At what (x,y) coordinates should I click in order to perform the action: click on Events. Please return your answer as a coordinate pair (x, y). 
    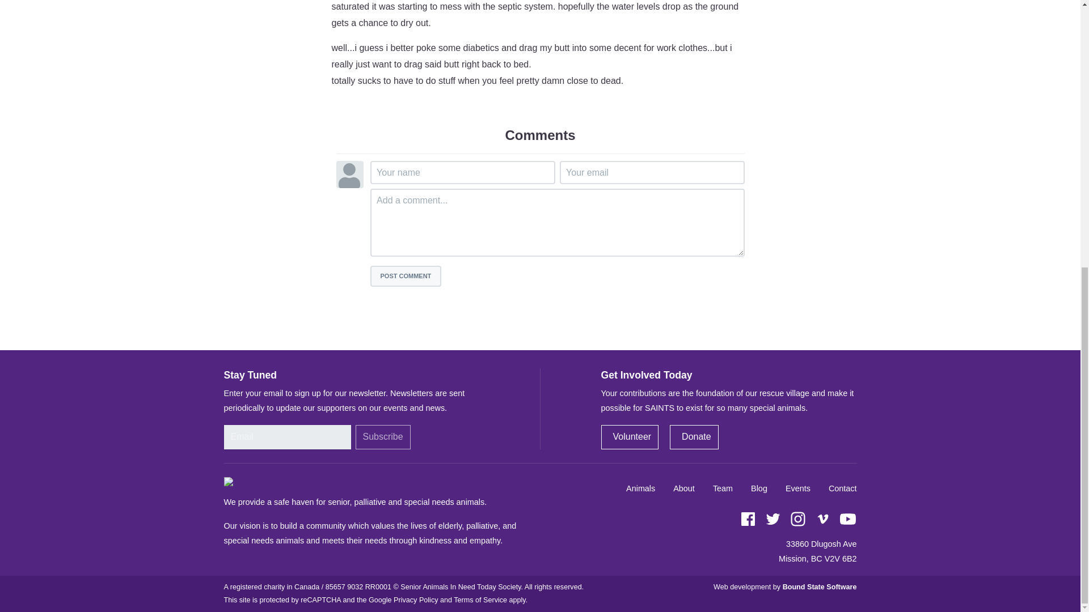
    Looking at the image, I should click on (797, 489).